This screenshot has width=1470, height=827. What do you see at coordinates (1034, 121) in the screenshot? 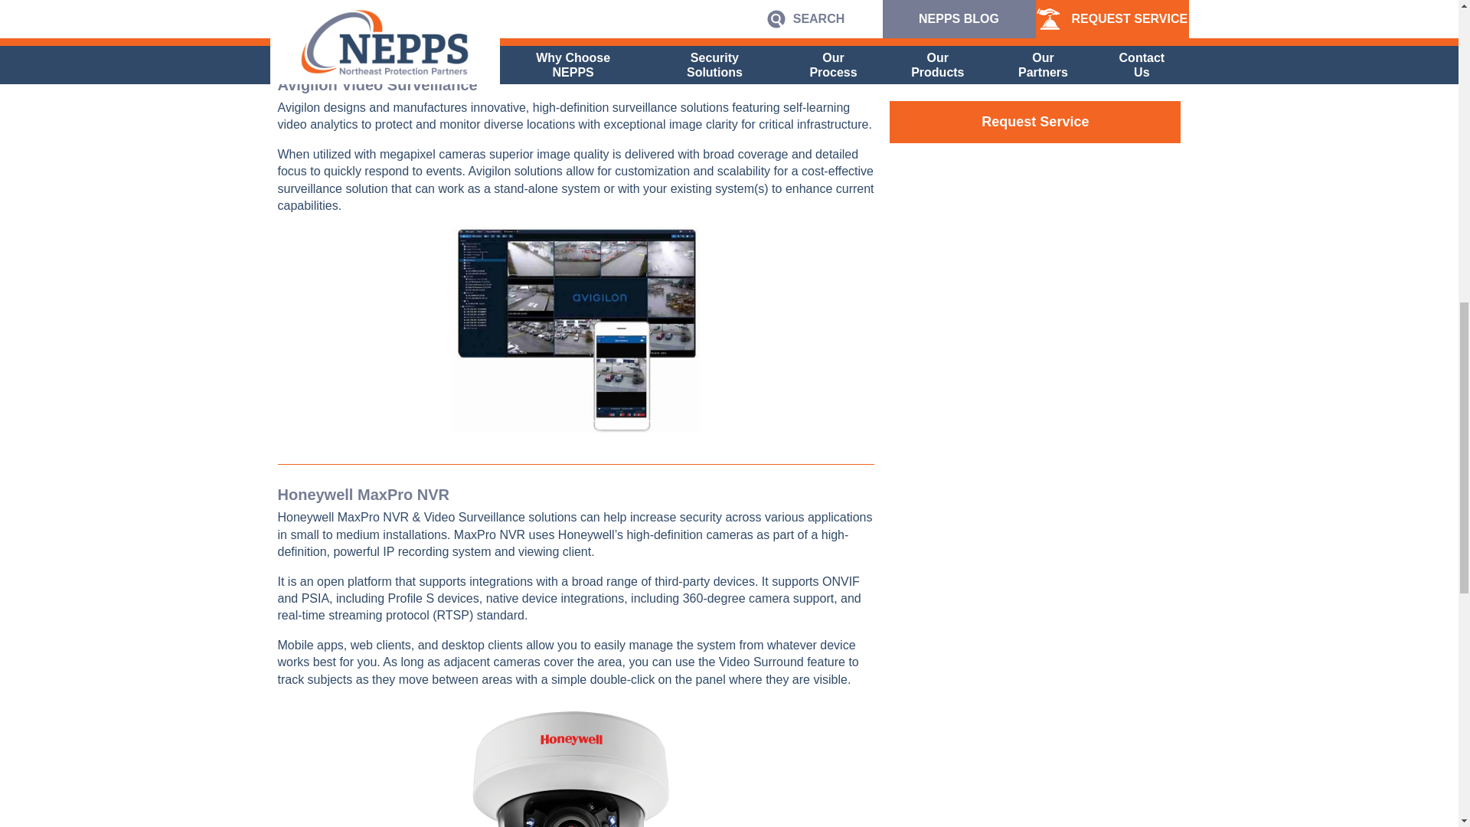
I see `Request Service` at bounding box center [1034, 121].